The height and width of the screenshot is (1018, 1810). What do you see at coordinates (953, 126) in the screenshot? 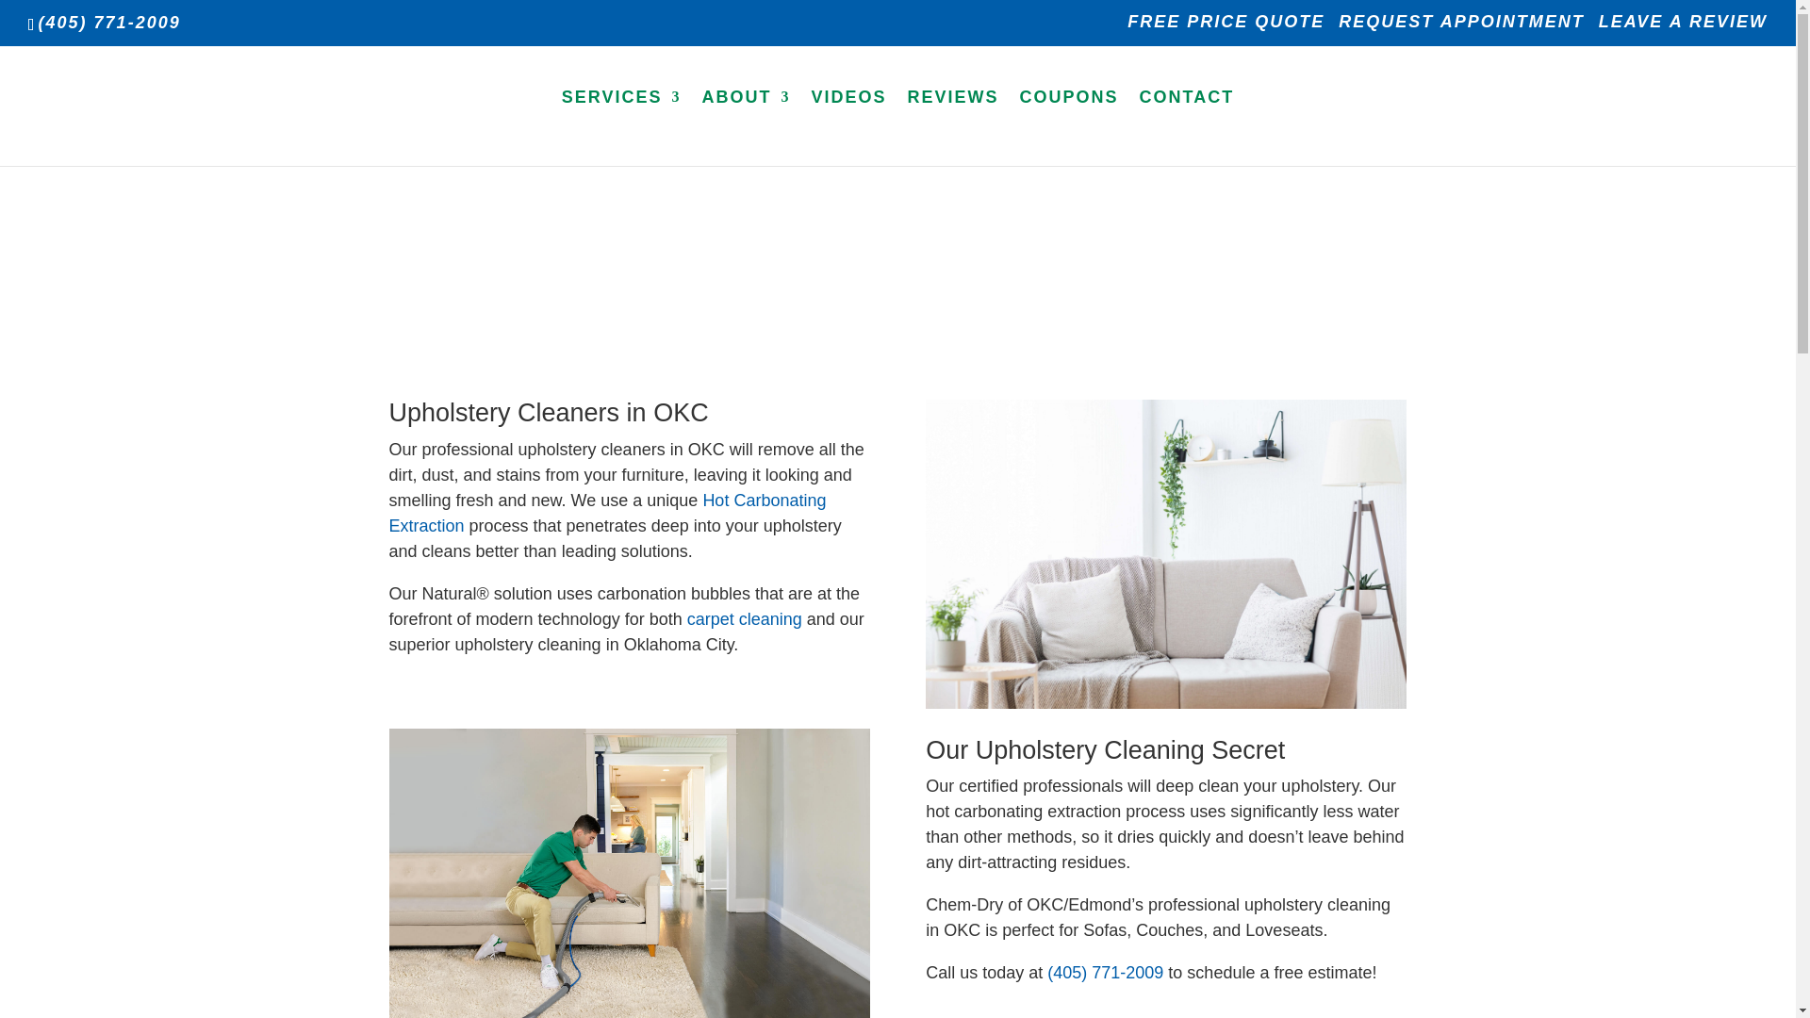
I see `REVIEWS` at bounding box center [953, 126].